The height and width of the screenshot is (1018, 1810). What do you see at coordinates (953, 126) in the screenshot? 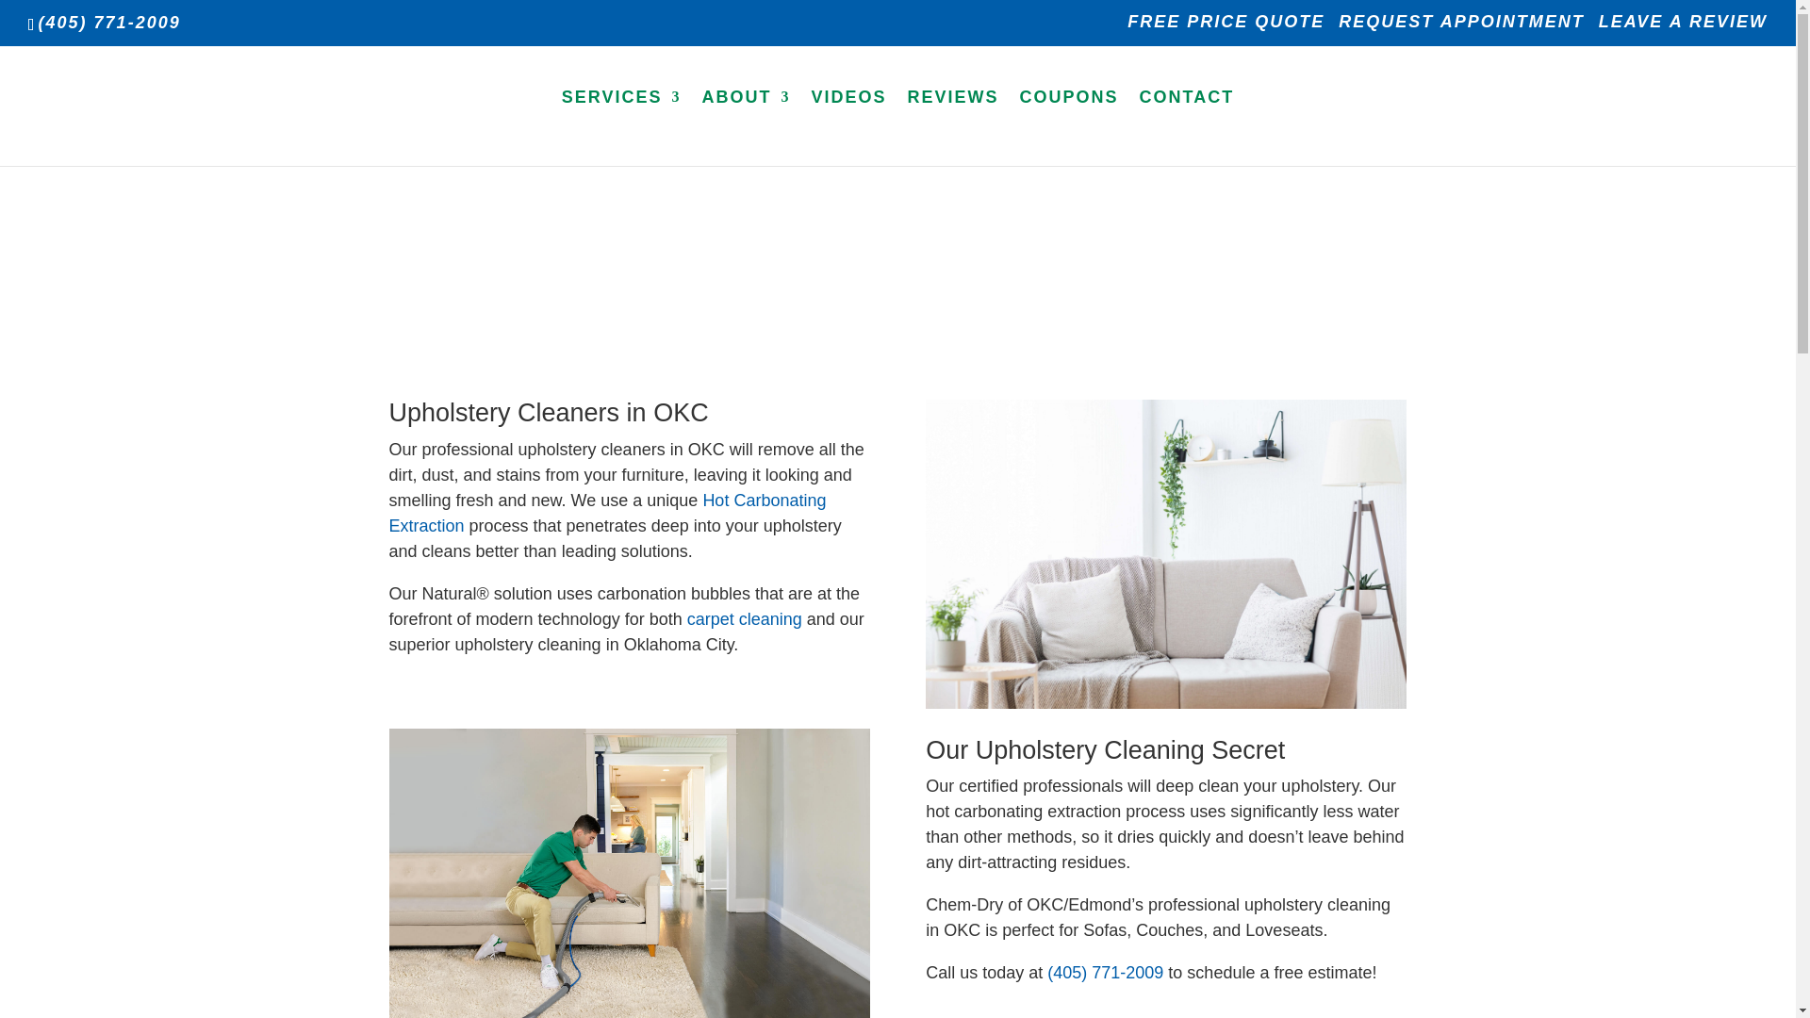
I see `REVIEWS` at bounding box center [953, 126].